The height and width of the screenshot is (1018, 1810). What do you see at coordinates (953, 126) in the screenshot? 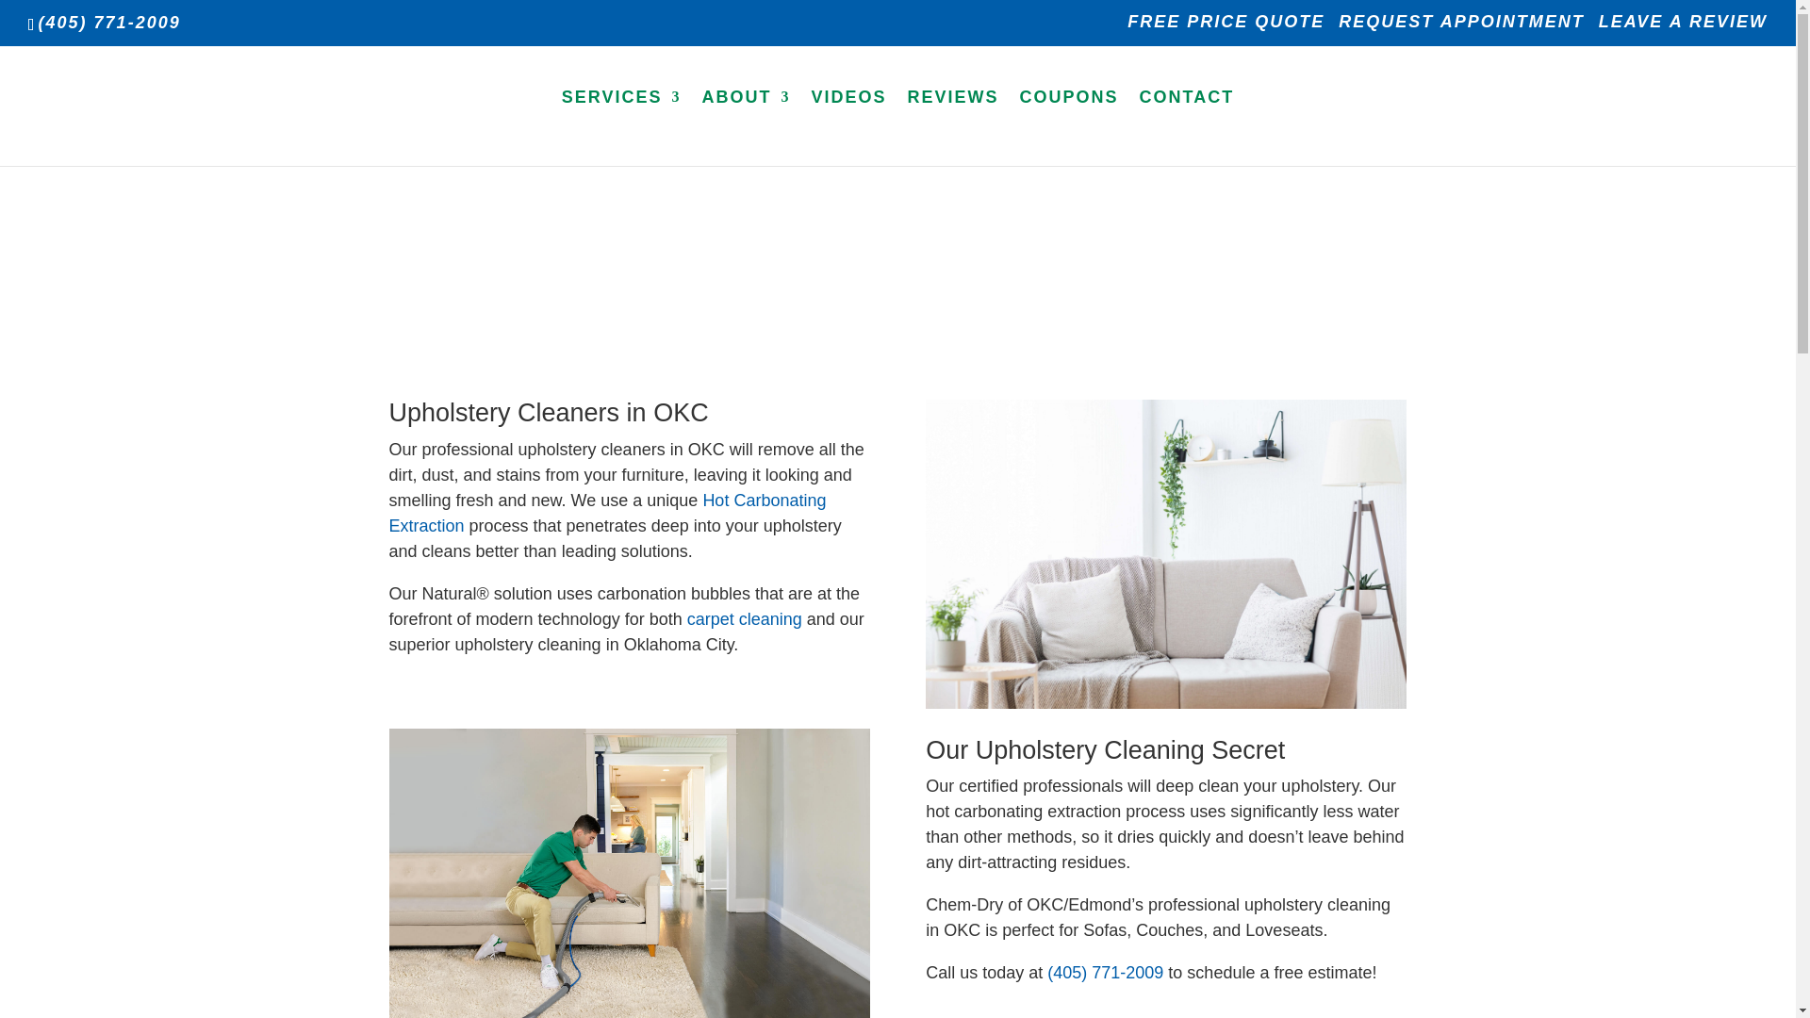
I see `REVIEWS` at bounding box center [953, 126].